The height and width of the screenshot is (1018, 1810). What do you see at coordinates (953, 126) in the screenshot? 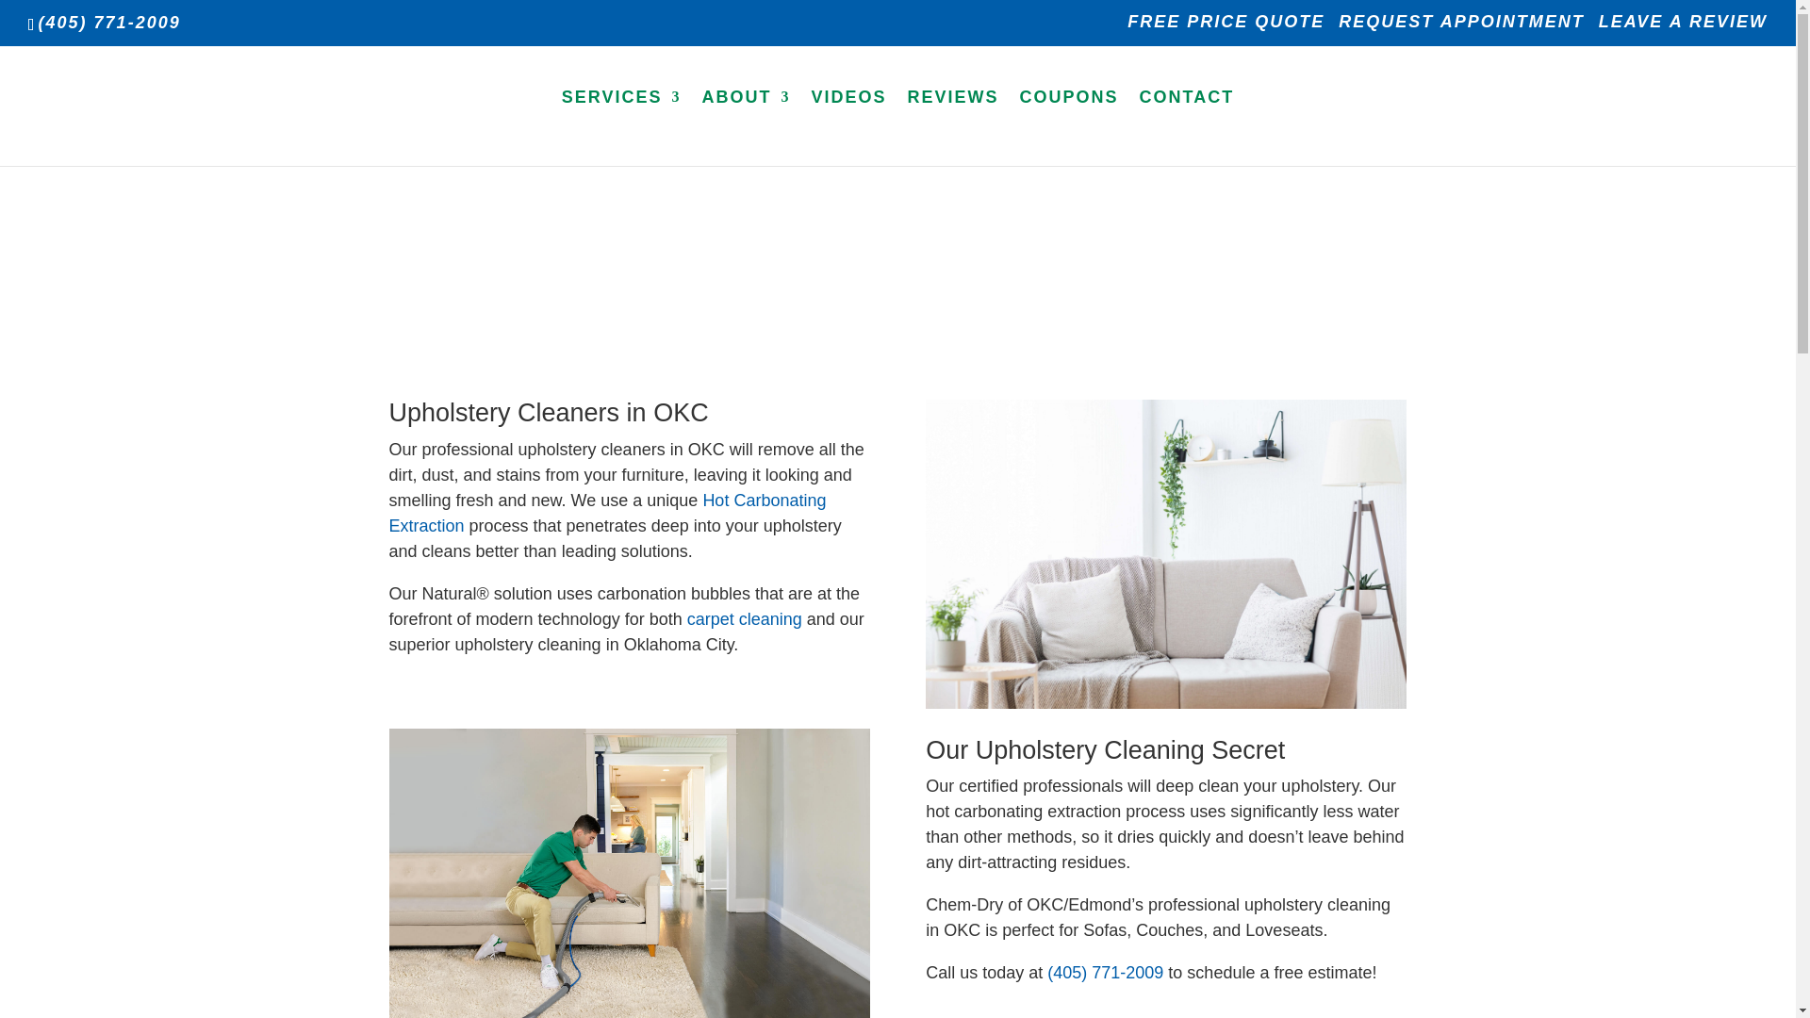
I see `REVIEWS` at bounding box center [953, 126].